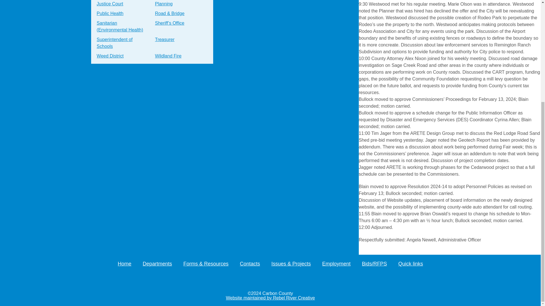  What do you see at coordinates (165, 40) in the screenshot?
I see `Treasurer` at bounding box center [165, 40].